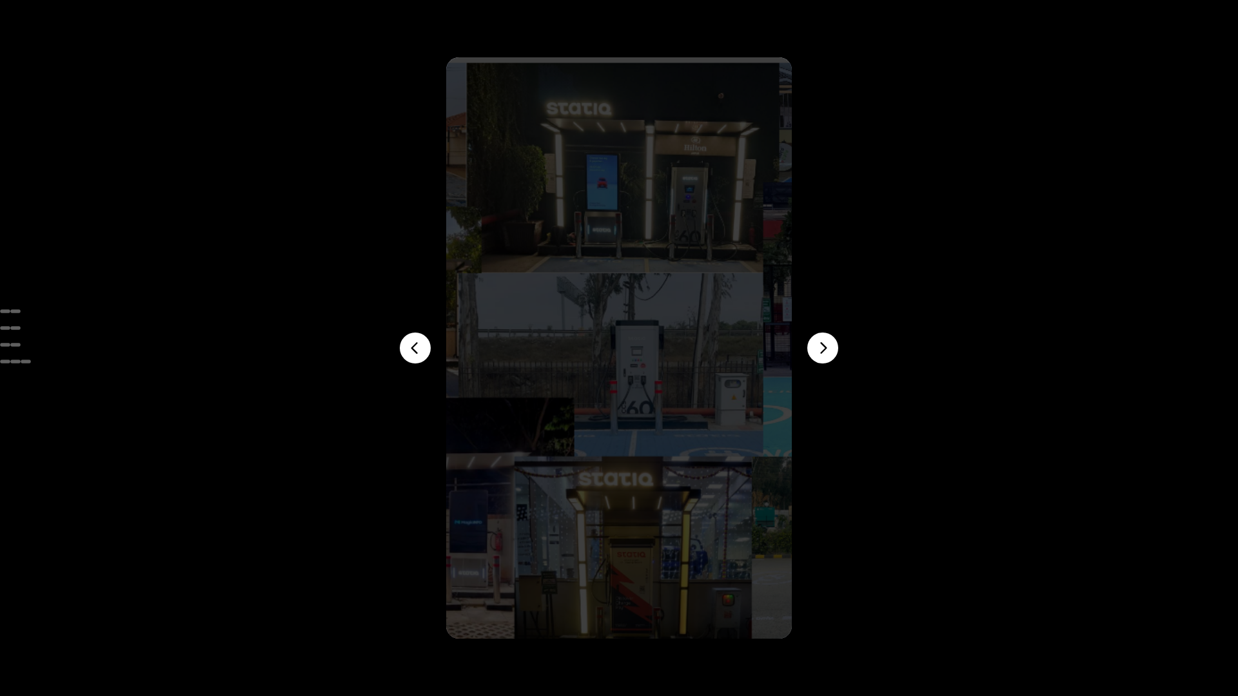 The image size is (1238, 696). What do you see at coordinates (620, 550) in the screenshot?
I see `Download App` at bounding box center [620, 550].